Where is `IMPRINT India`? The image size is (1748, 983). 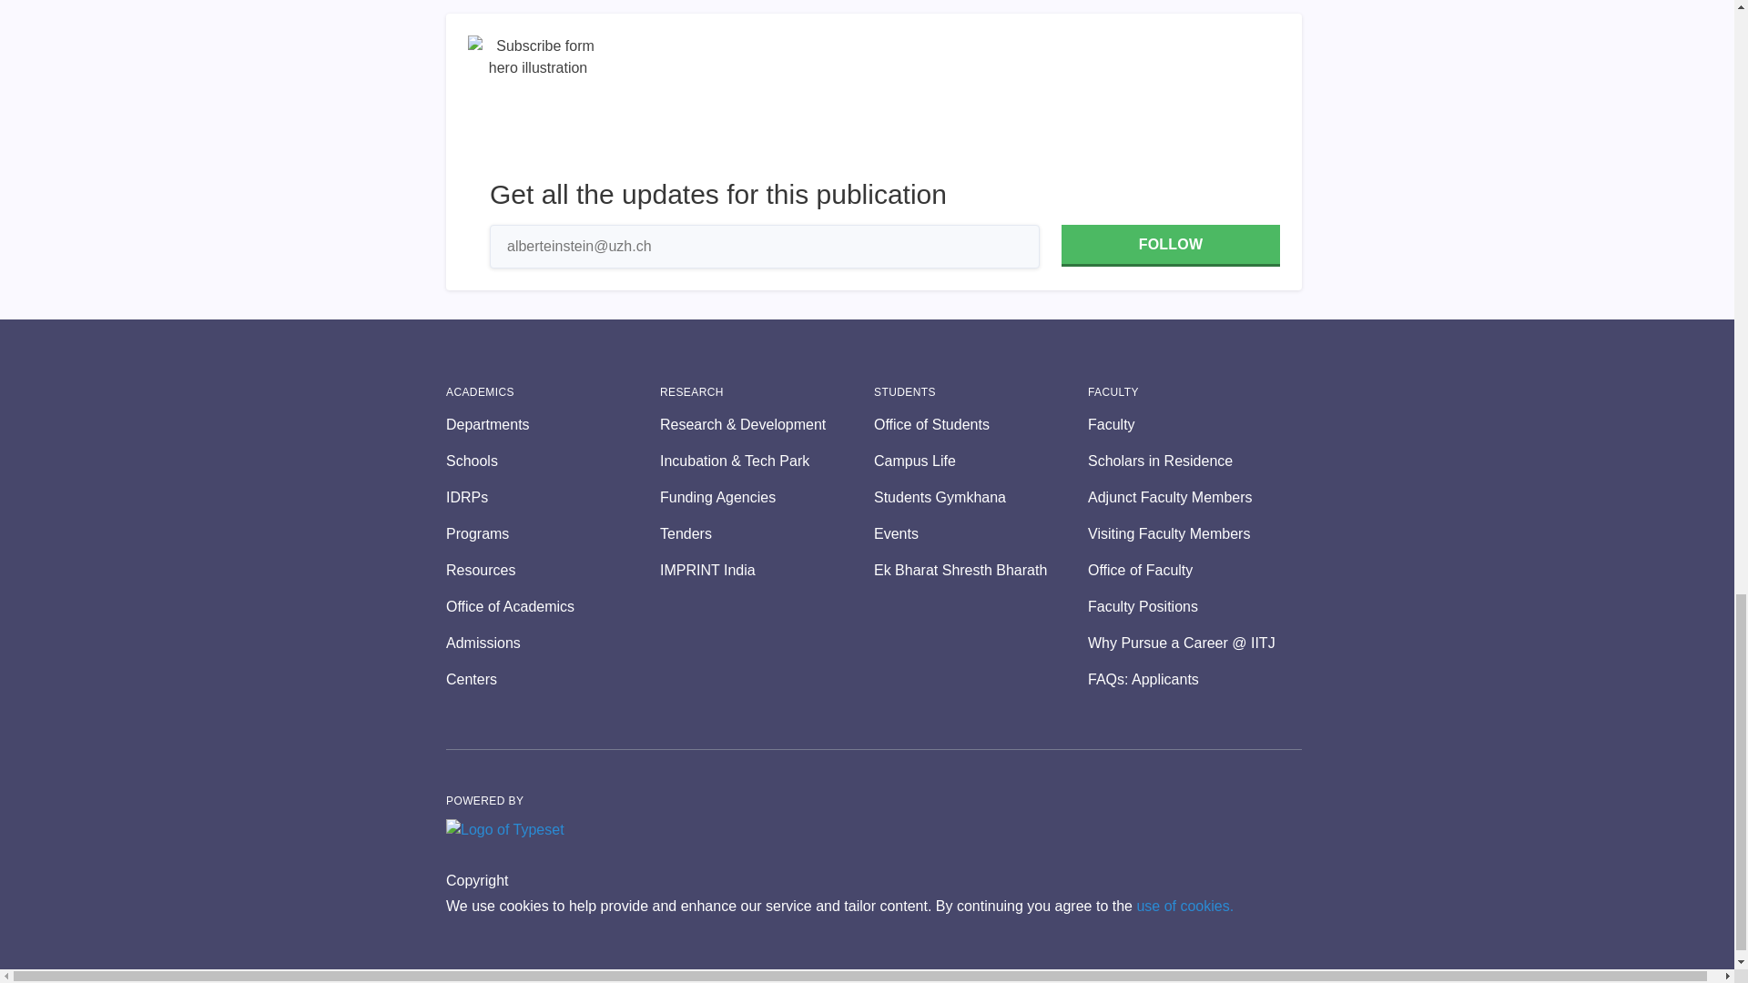 IMPRINT India is located at coordinates (767, 570).